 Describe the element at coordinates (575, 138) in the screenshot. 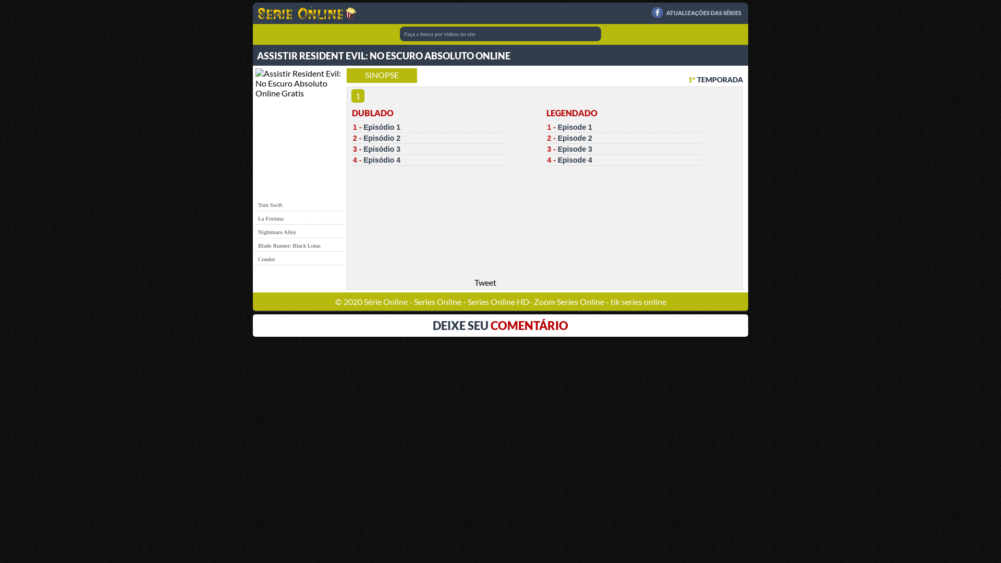

I see `Episode 2` at that location.